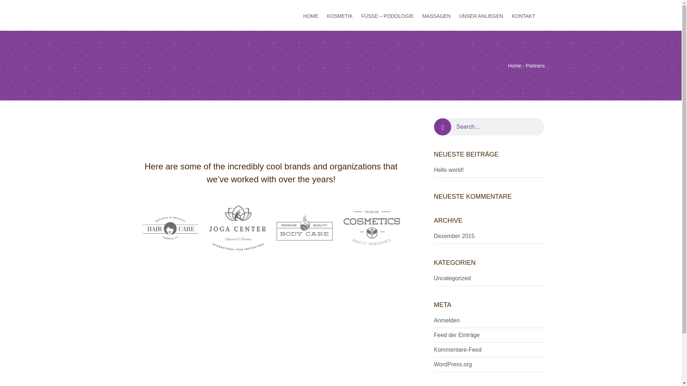  I want to click on UNSER ANLIEGEN, so click(481, 15).